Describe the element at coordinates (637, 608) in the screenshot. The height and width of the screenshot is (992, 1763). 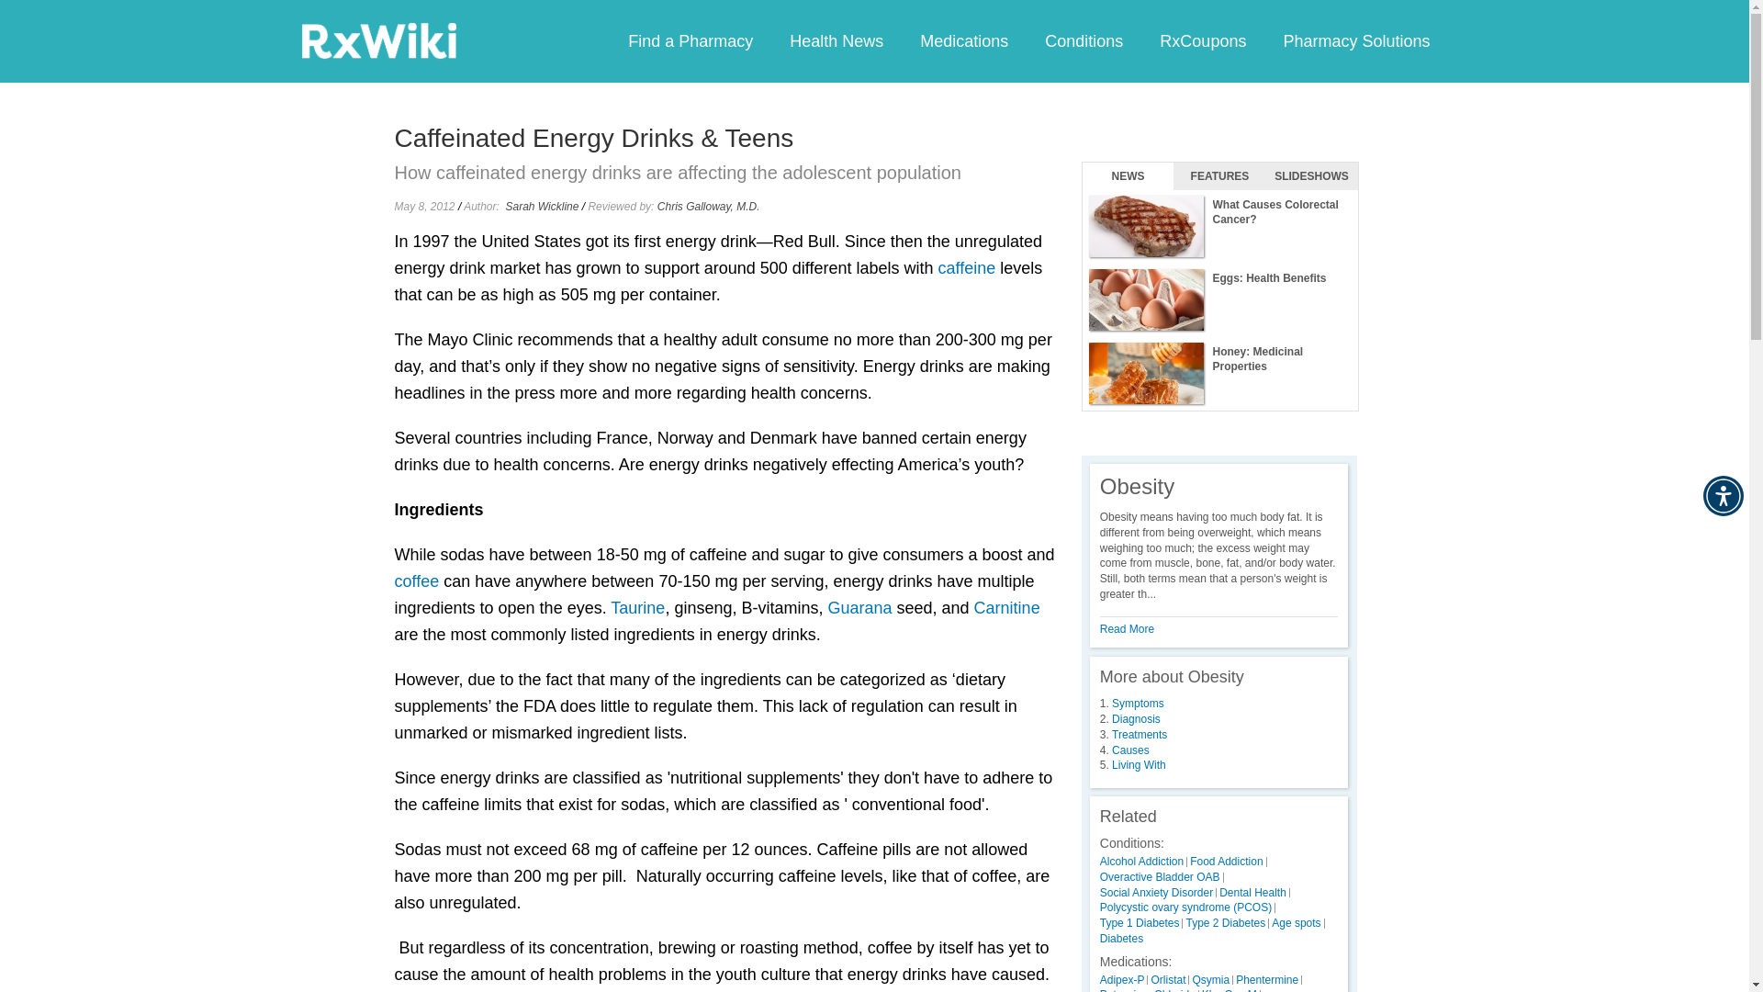
I see `Taurine` at that location.